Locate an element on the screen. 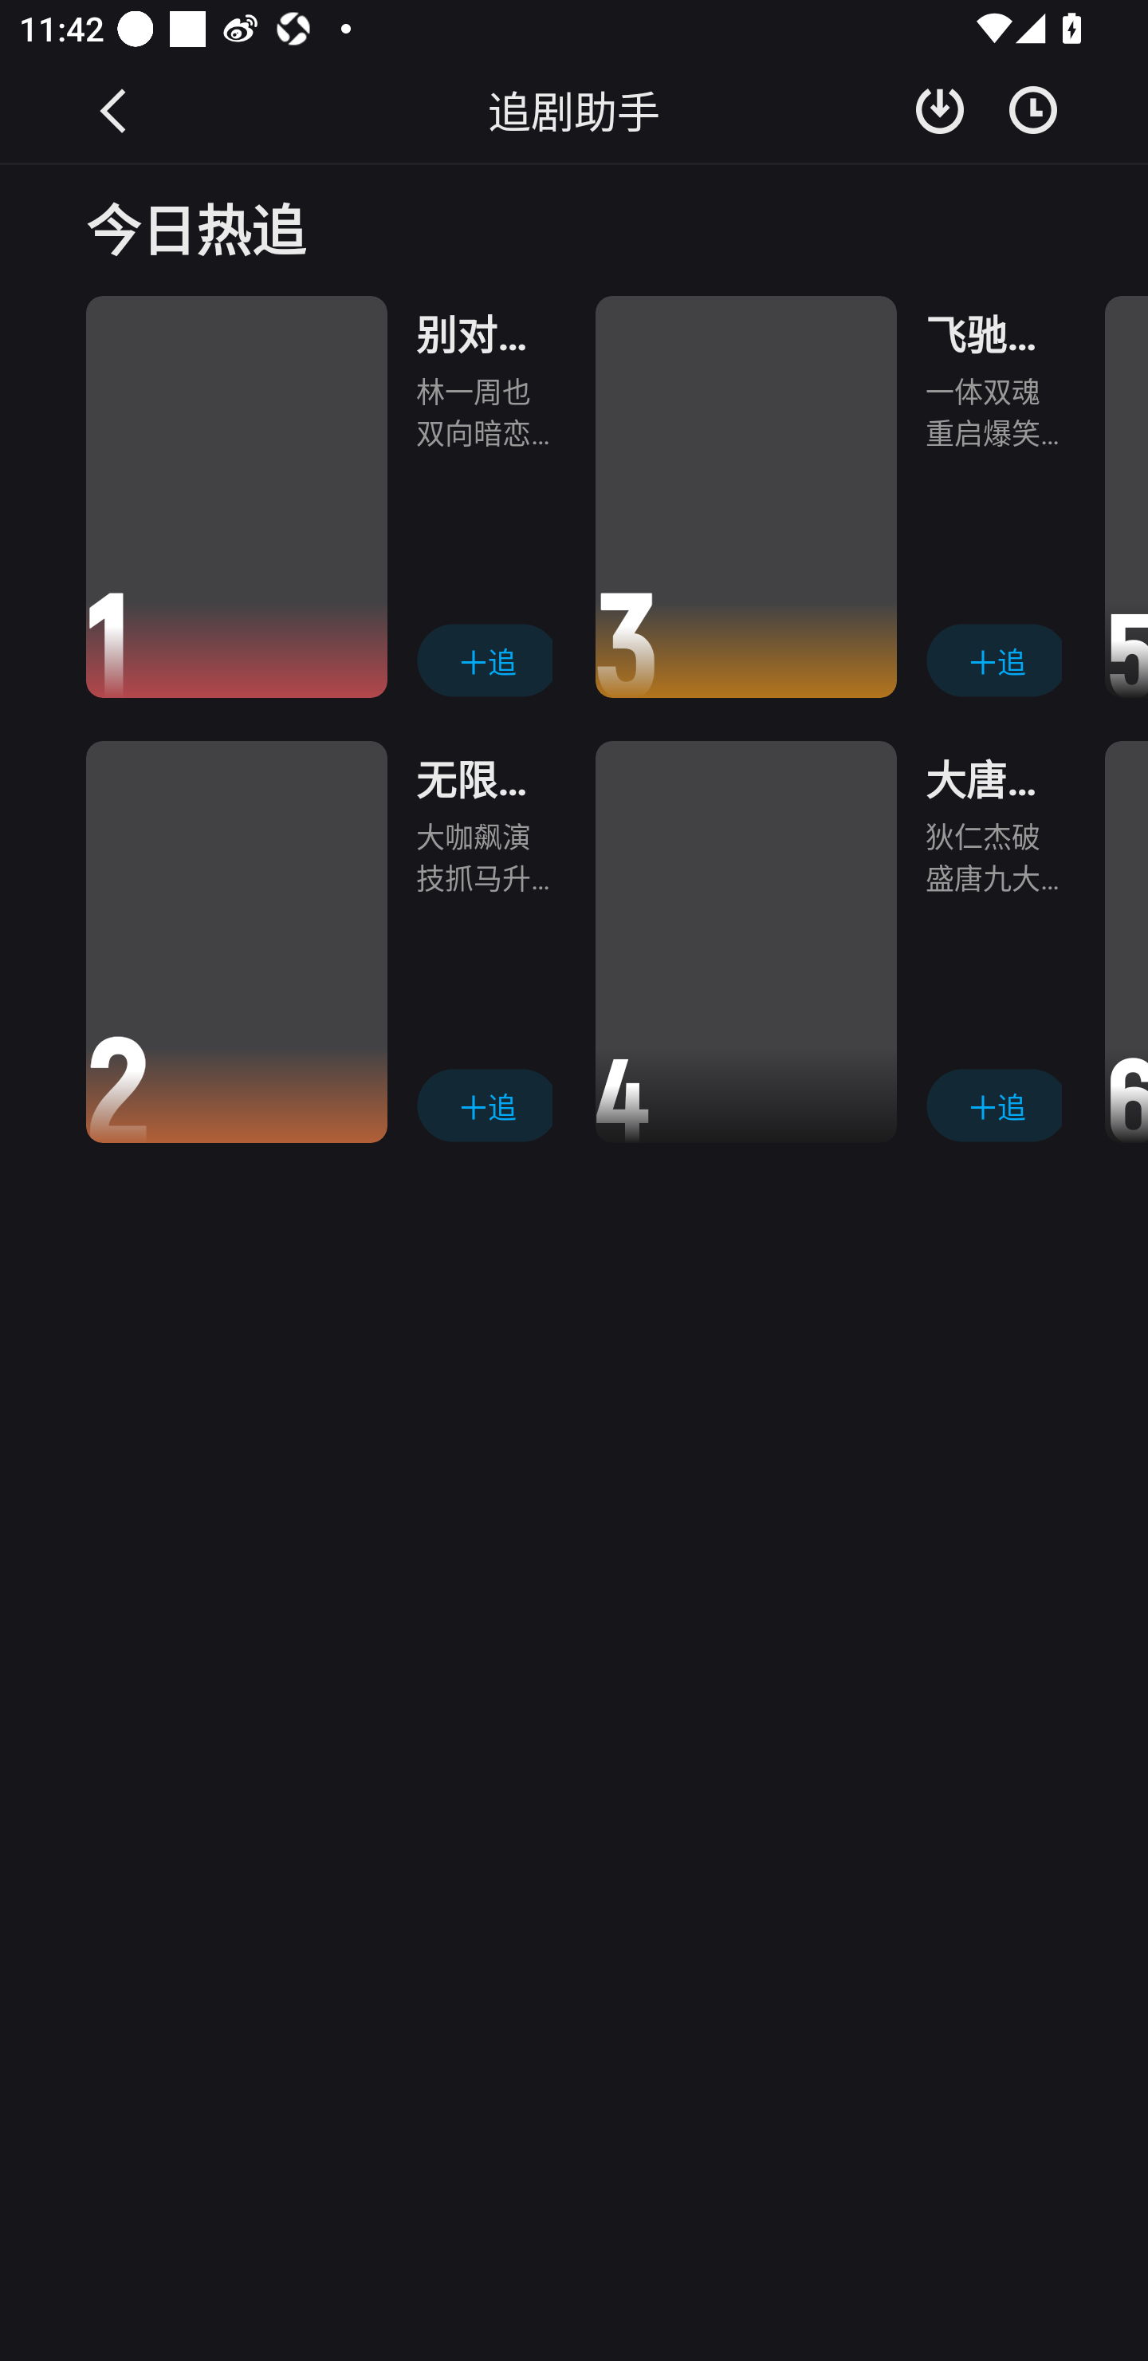 This screenshot has height=2361, width=1148. 追 is located at coordinates (483, 1104).